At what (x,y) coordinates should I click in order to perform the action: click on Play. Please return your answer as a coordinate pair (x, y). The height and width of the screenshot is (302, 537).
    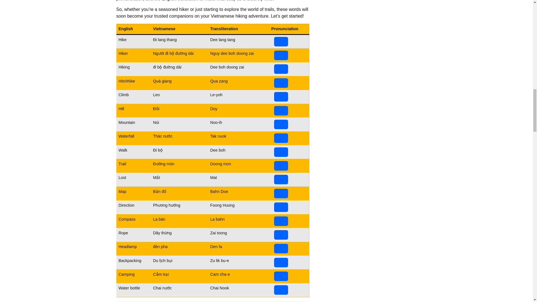
    Looking at the image, I should click on (281, 152).